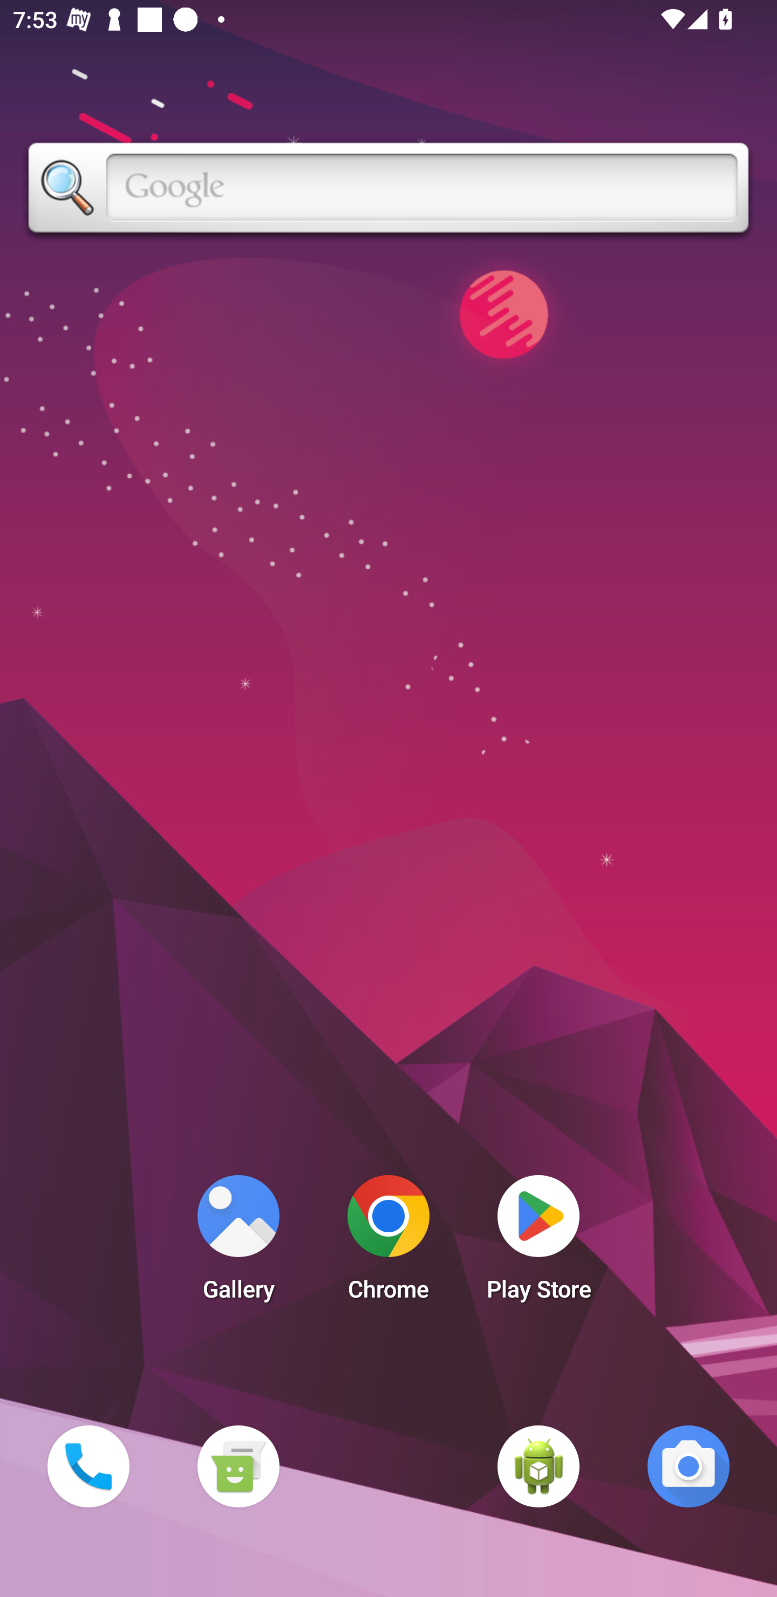 This screenshot has width=777, height=1597. Describe the element at coordinates (689, 1466) in the screenshot. I see `Camera` at that location.